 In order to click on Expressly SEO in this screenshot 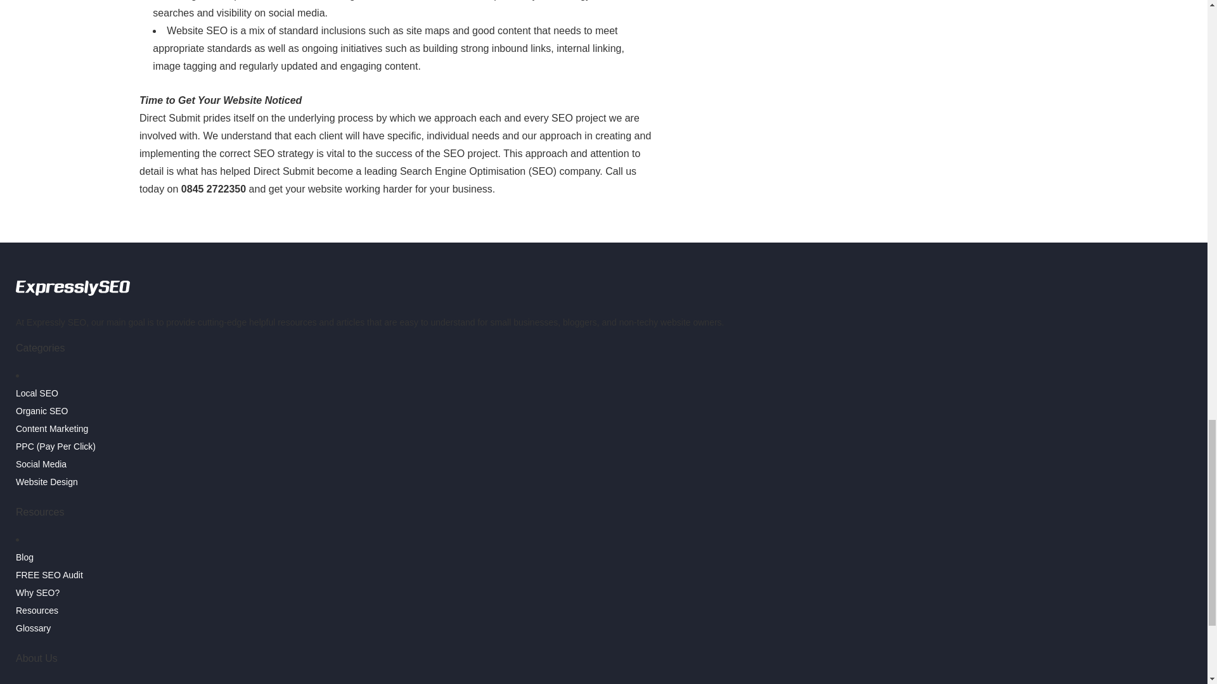, I will do `click(72, 297)`.